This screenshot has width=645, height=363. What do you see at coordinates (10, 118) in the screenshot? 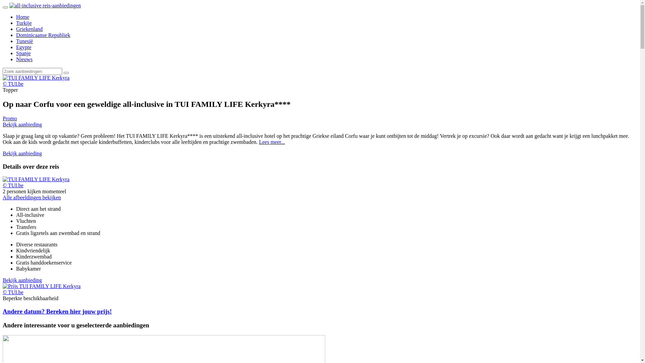
I see `Promo` at bounding box center [10, 118].